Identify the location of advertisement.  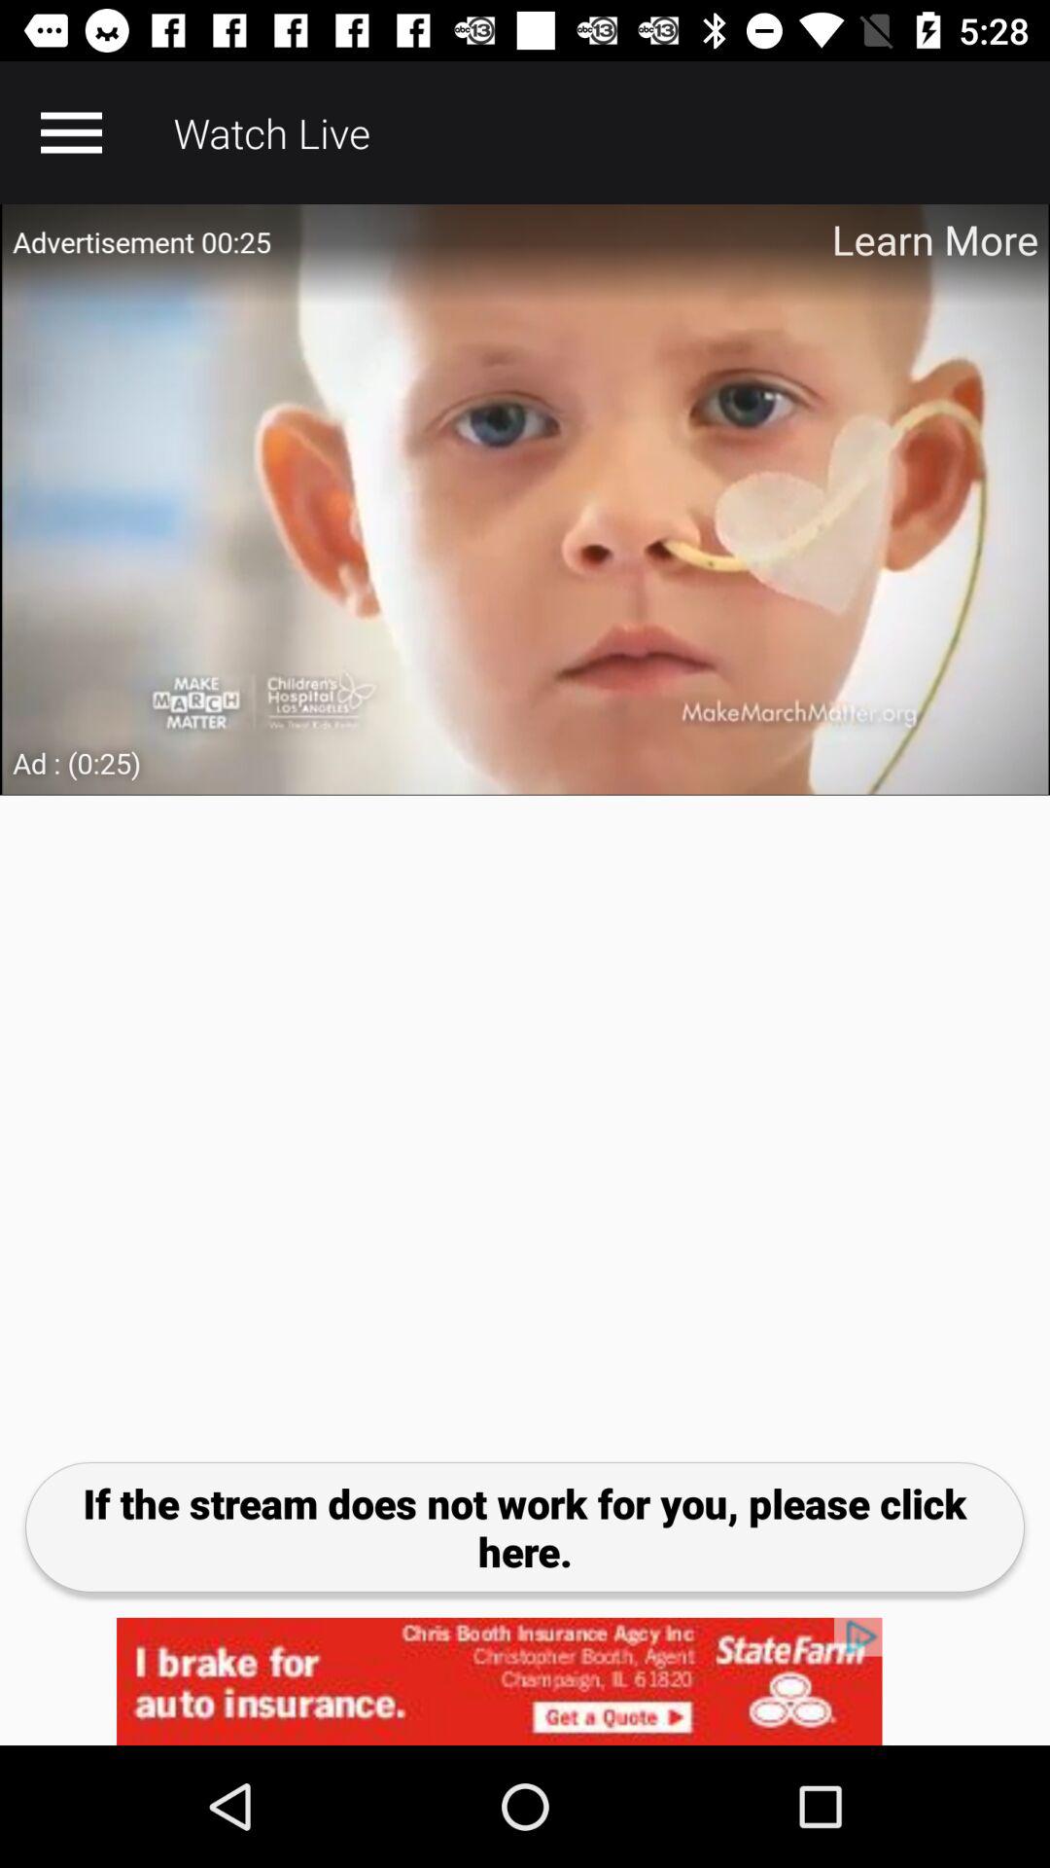
(525, 1681).